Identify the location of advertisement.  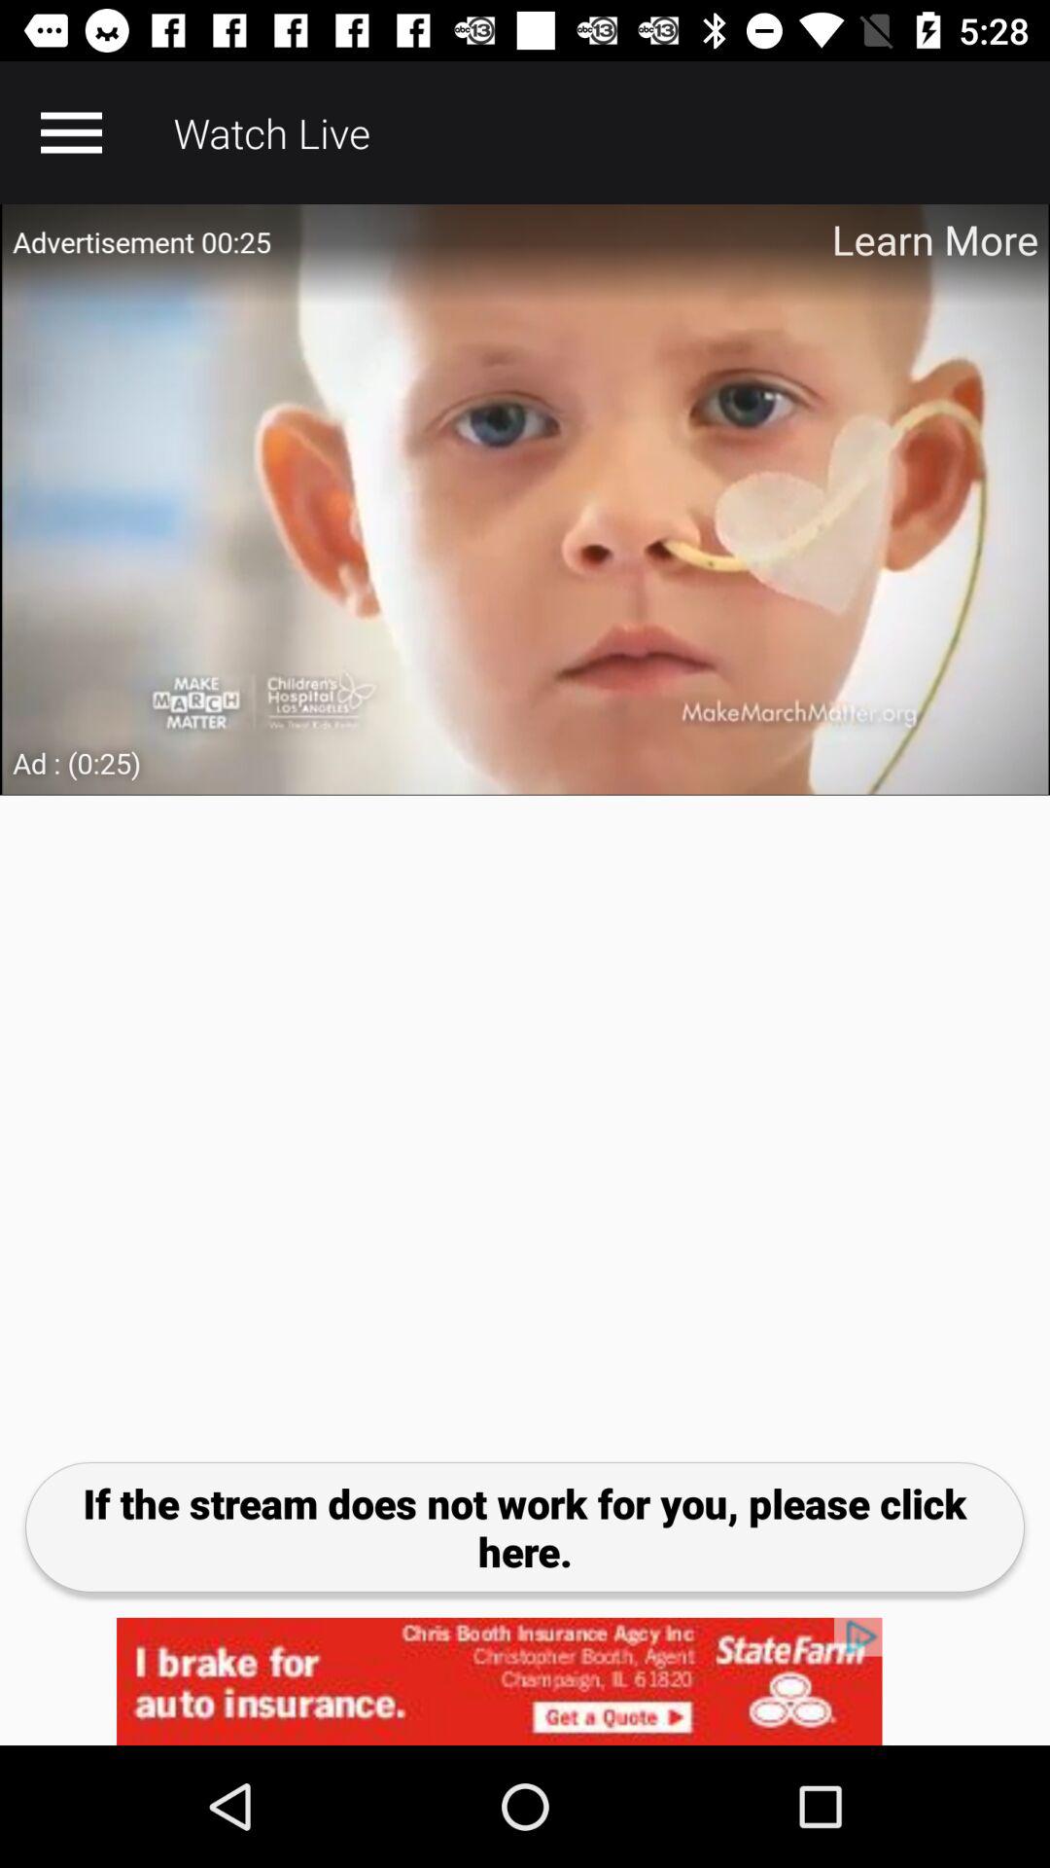
(525, 1681).